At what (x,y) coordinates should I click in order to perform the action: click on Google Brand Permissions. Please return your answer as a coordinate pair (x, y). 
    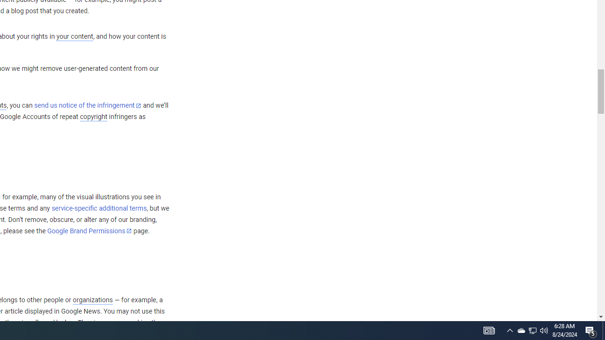
    Looking at the image, I should click on (89, 231).